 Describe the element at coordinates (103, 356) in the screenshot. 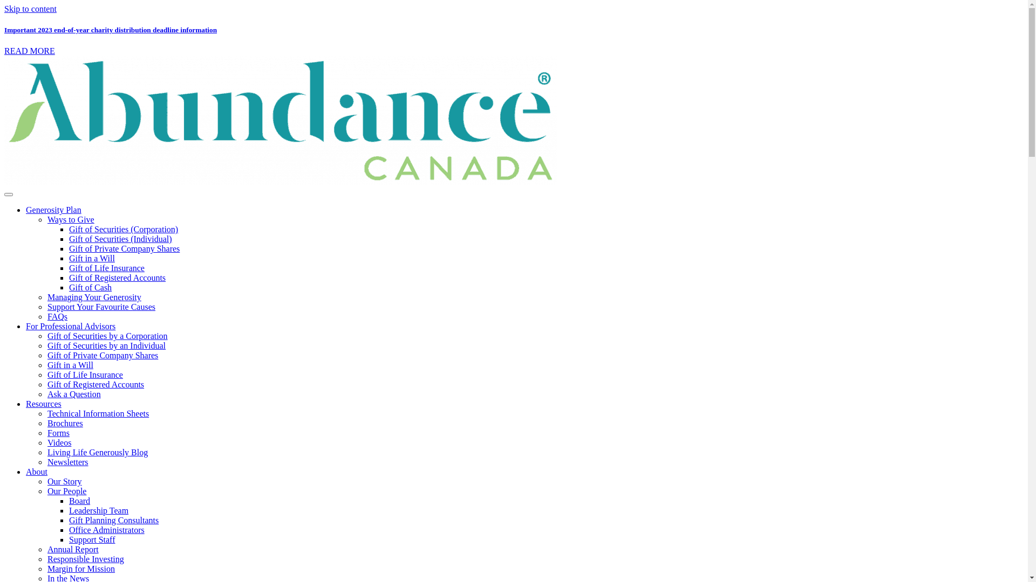

I see `Gift of Private Company Shares` at that location.